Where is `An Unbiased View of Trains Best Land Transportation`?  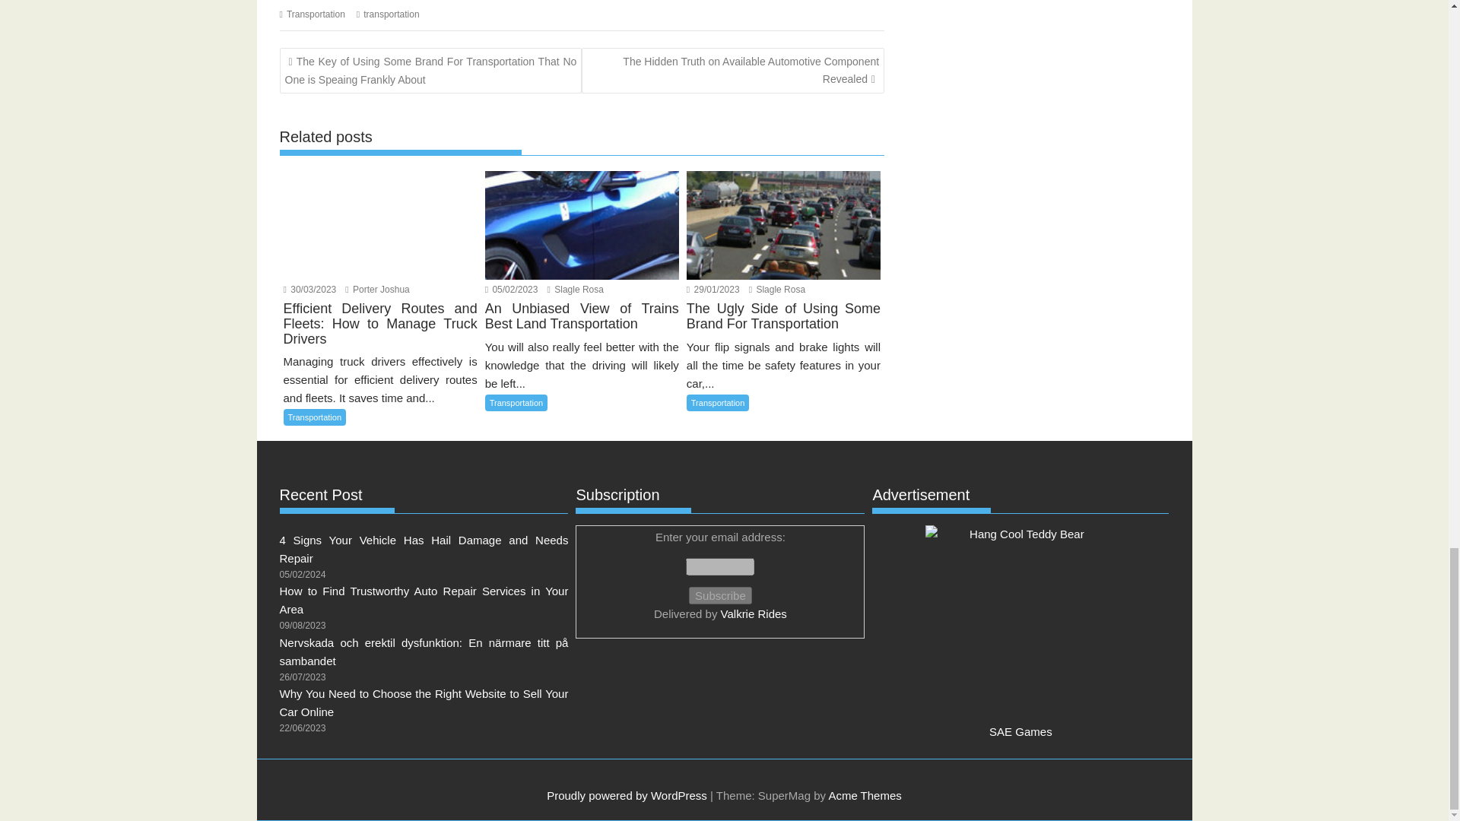
An Unbiased View of Trains Best Land Transportation is located at coordinates (581, 225).